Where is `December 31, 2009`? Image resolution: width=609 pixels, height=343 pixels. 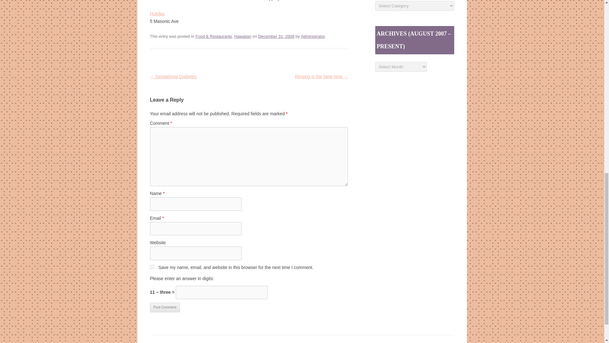
December 31, 2009 is located at coordinates (276, 36).